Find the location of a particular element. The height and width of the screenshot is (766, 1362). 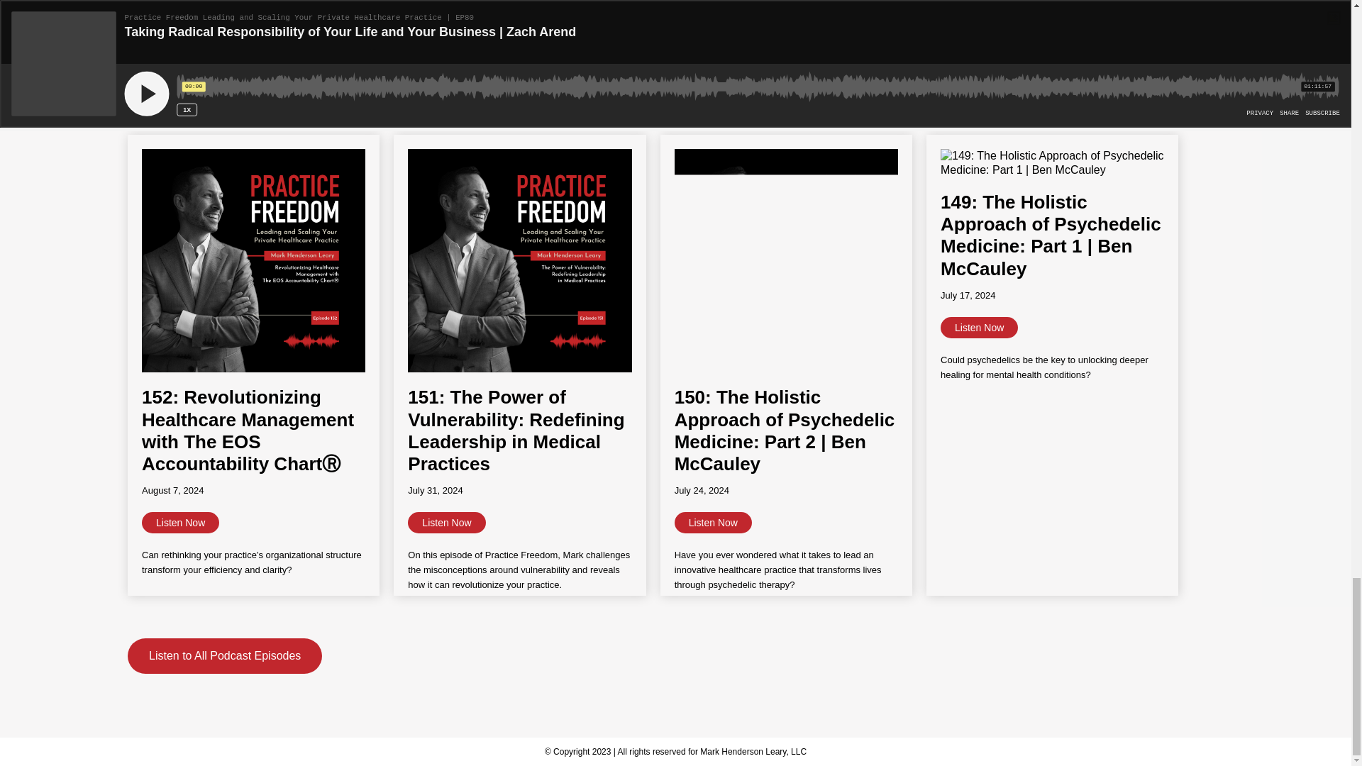

Listen Now is located at coordinates (979, 328).